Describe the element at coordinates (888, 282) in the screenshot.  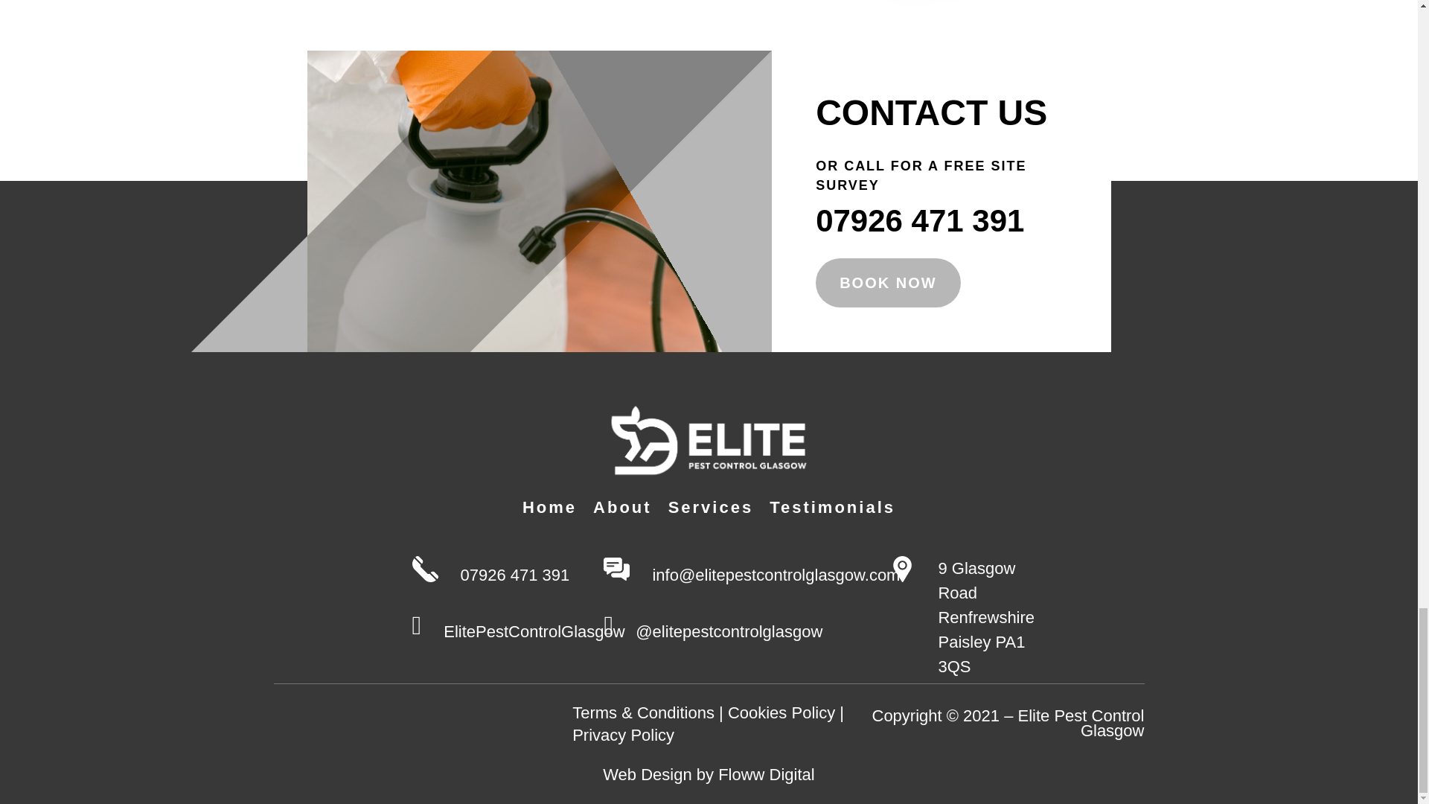
I see `BOOK NOW` at that location.